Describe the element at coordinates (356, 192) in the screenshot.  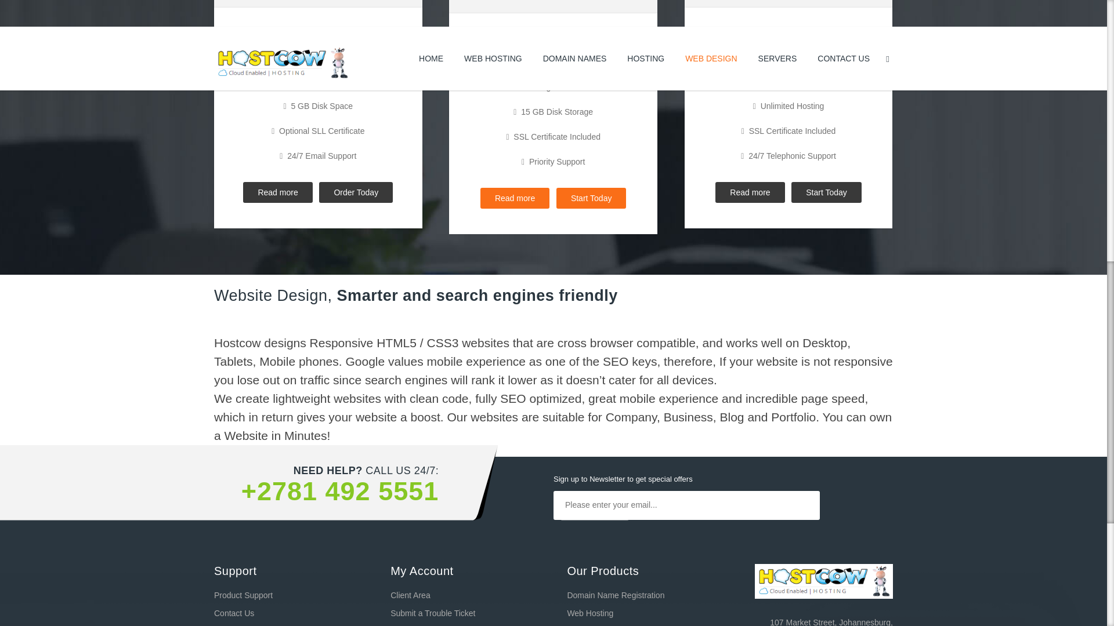
I see `Order Today` at that location.